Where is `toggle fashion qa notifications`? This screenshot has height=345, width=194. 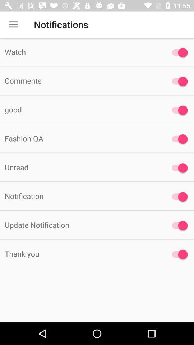 toggle fashion qa notifications is located at coordinates (178, 139).